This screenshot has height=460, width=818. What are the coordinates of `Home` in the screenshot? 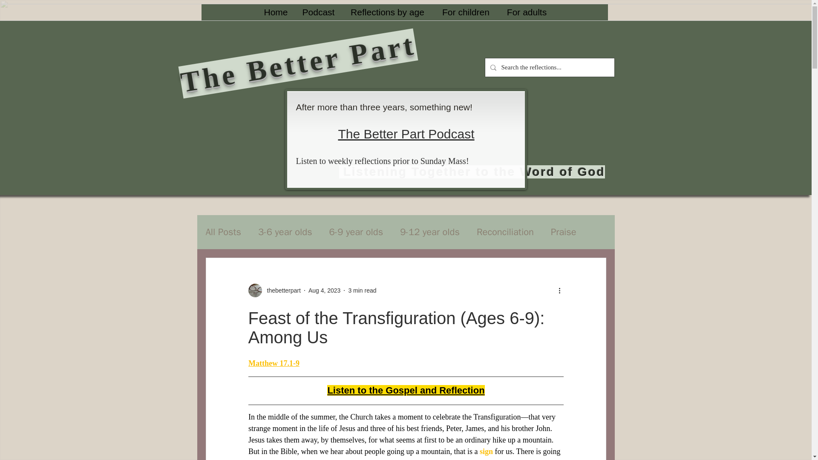 It's located at (275, 12).